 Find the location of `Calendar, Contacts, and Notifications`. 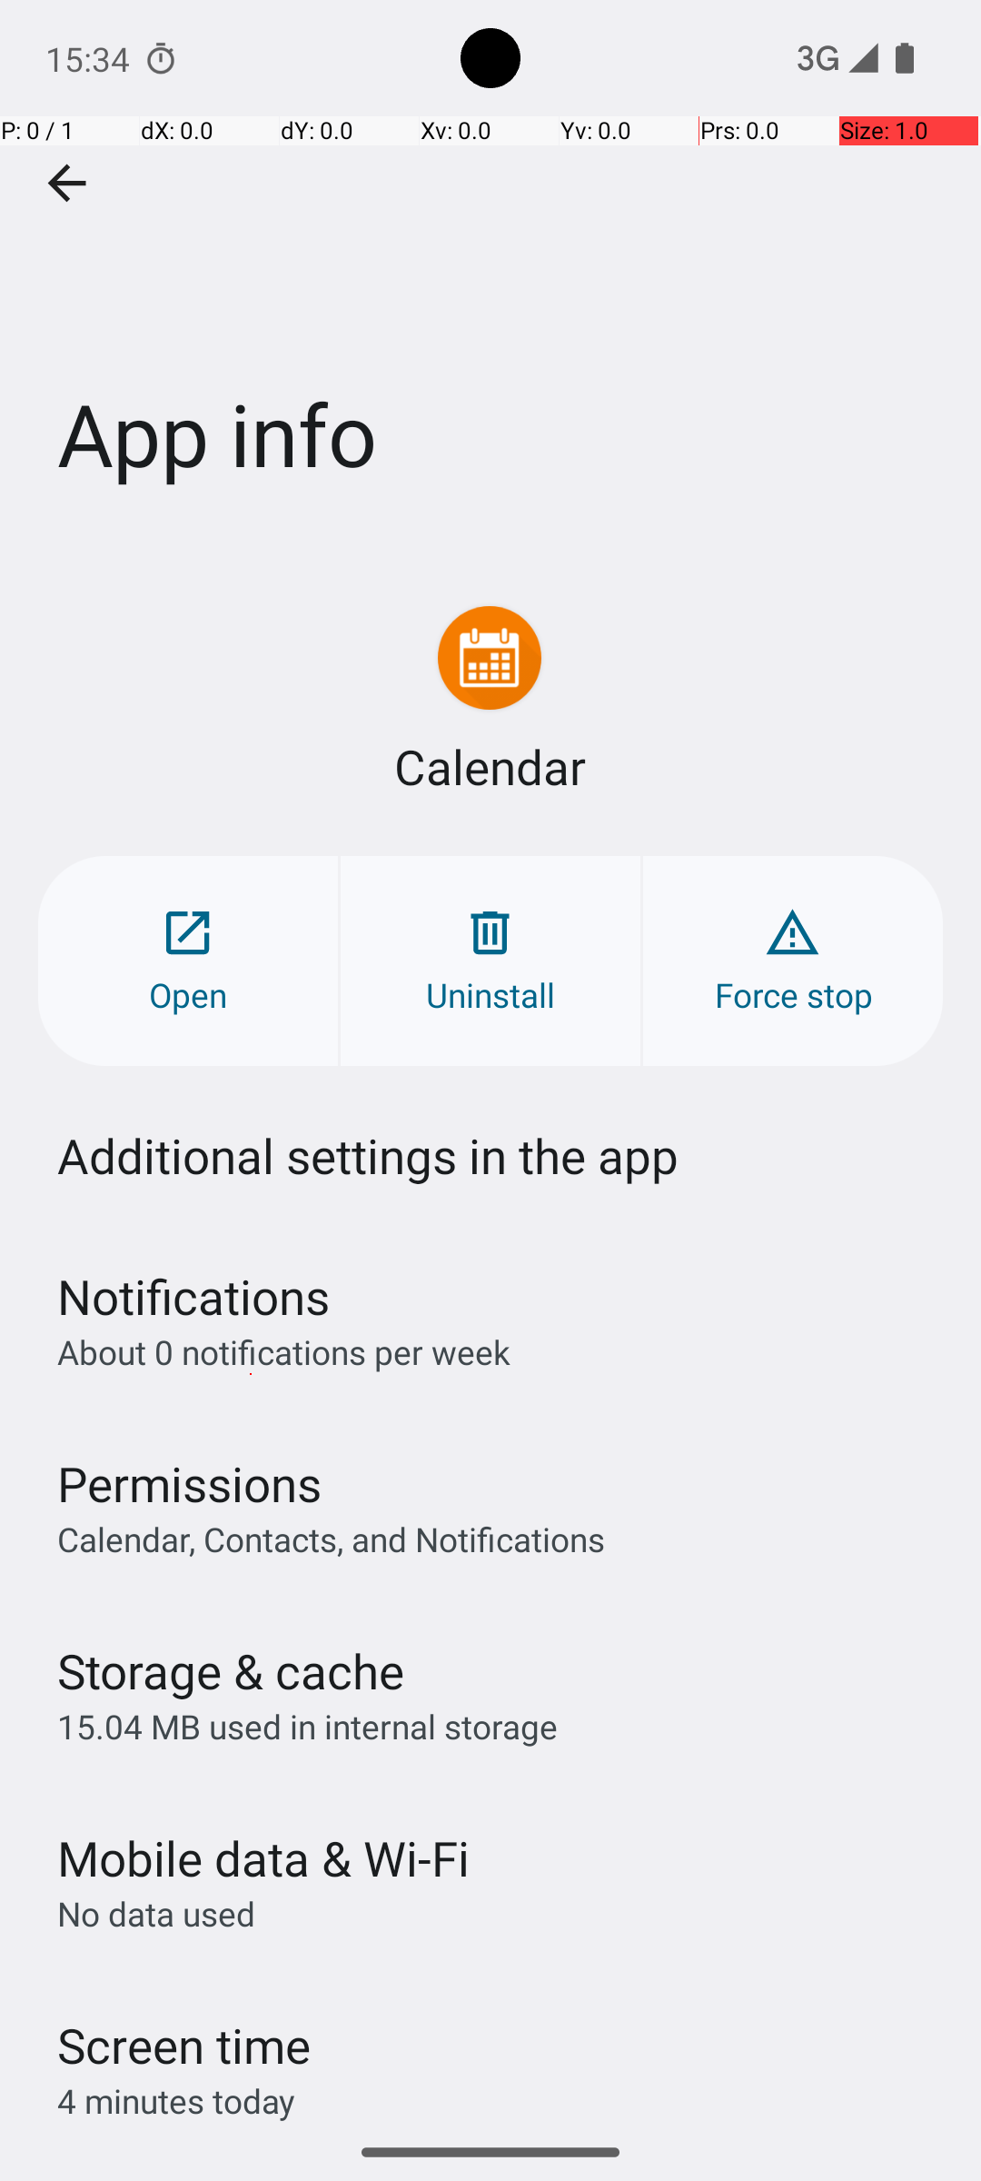

Calendar, Contacts, and Notifications is located at coordinates (331, 1539).